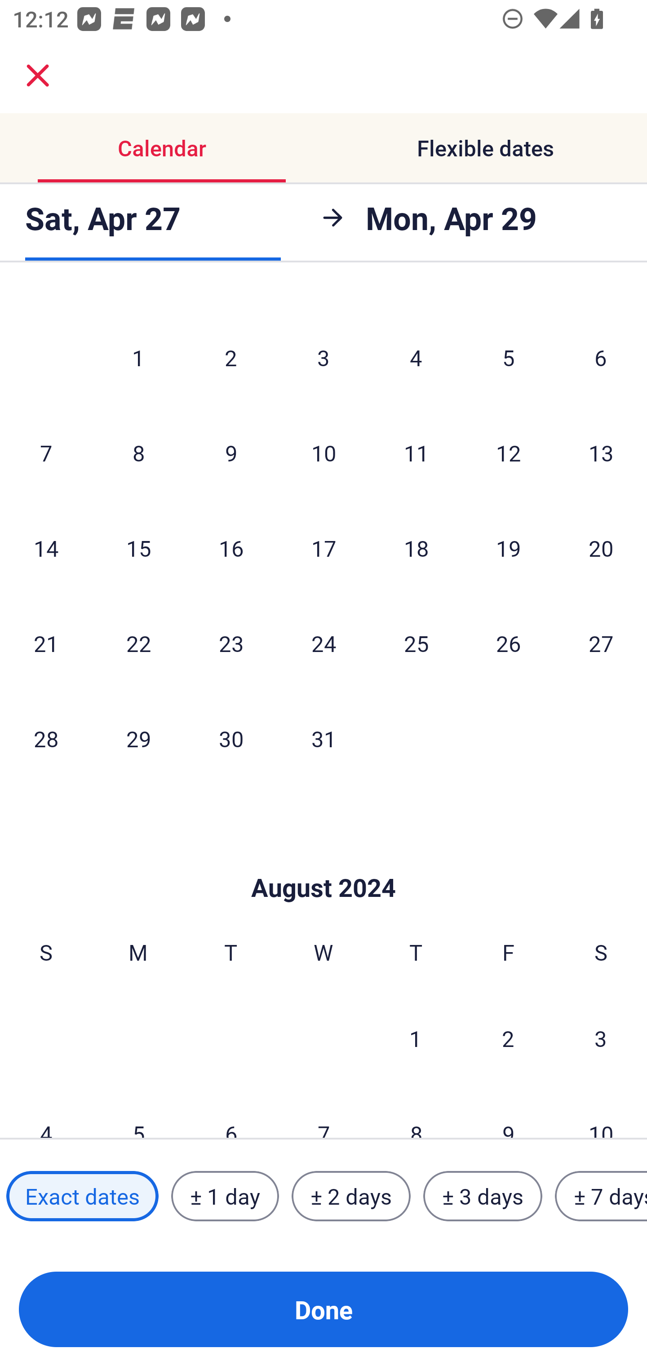  I want to click on 6 Saturday, July 6, 2024, so click(601, 357).